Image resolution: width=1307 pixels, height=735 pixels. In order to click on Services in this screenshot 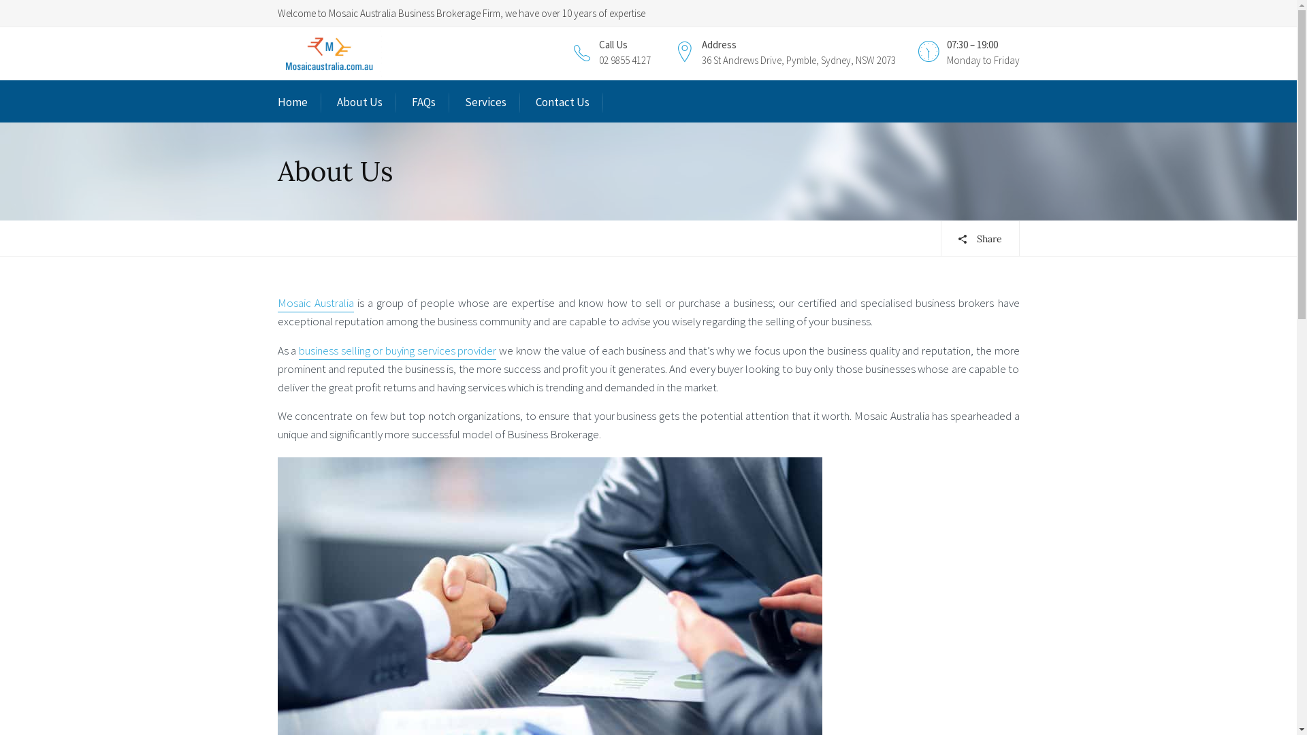, I will do `click(485, 102)`.